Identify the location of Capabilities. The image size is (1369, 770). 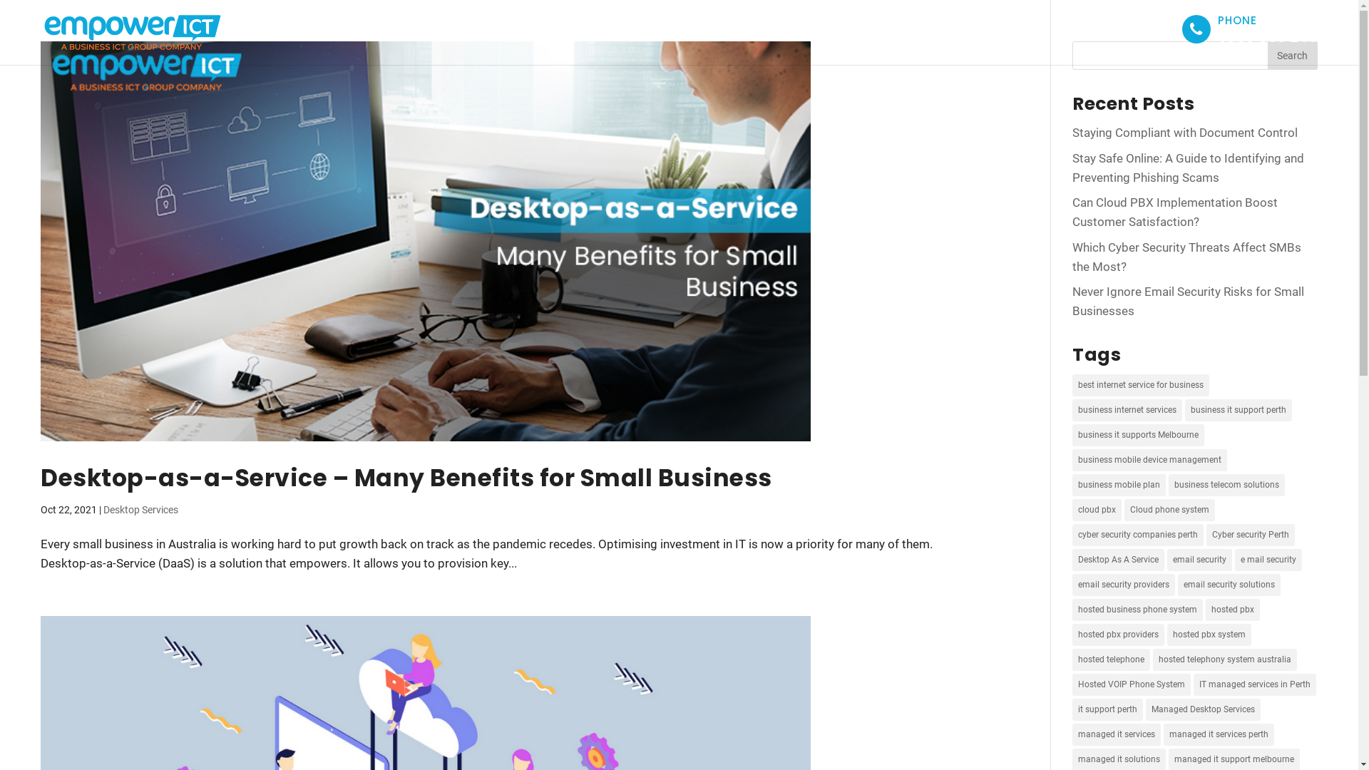
(924, 29).